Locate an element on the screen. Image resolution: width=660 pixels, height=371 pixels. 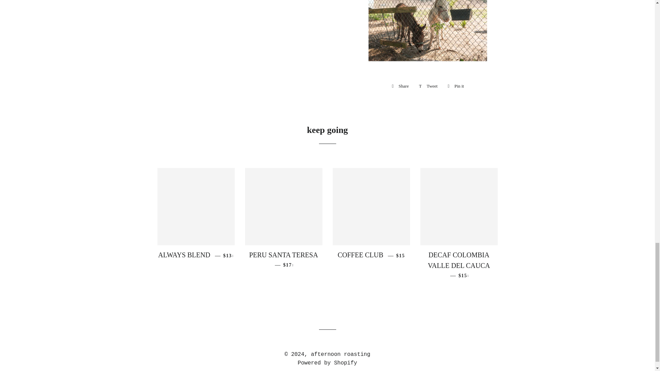
Pin on Pinterest is located at coordinates (456, 86).